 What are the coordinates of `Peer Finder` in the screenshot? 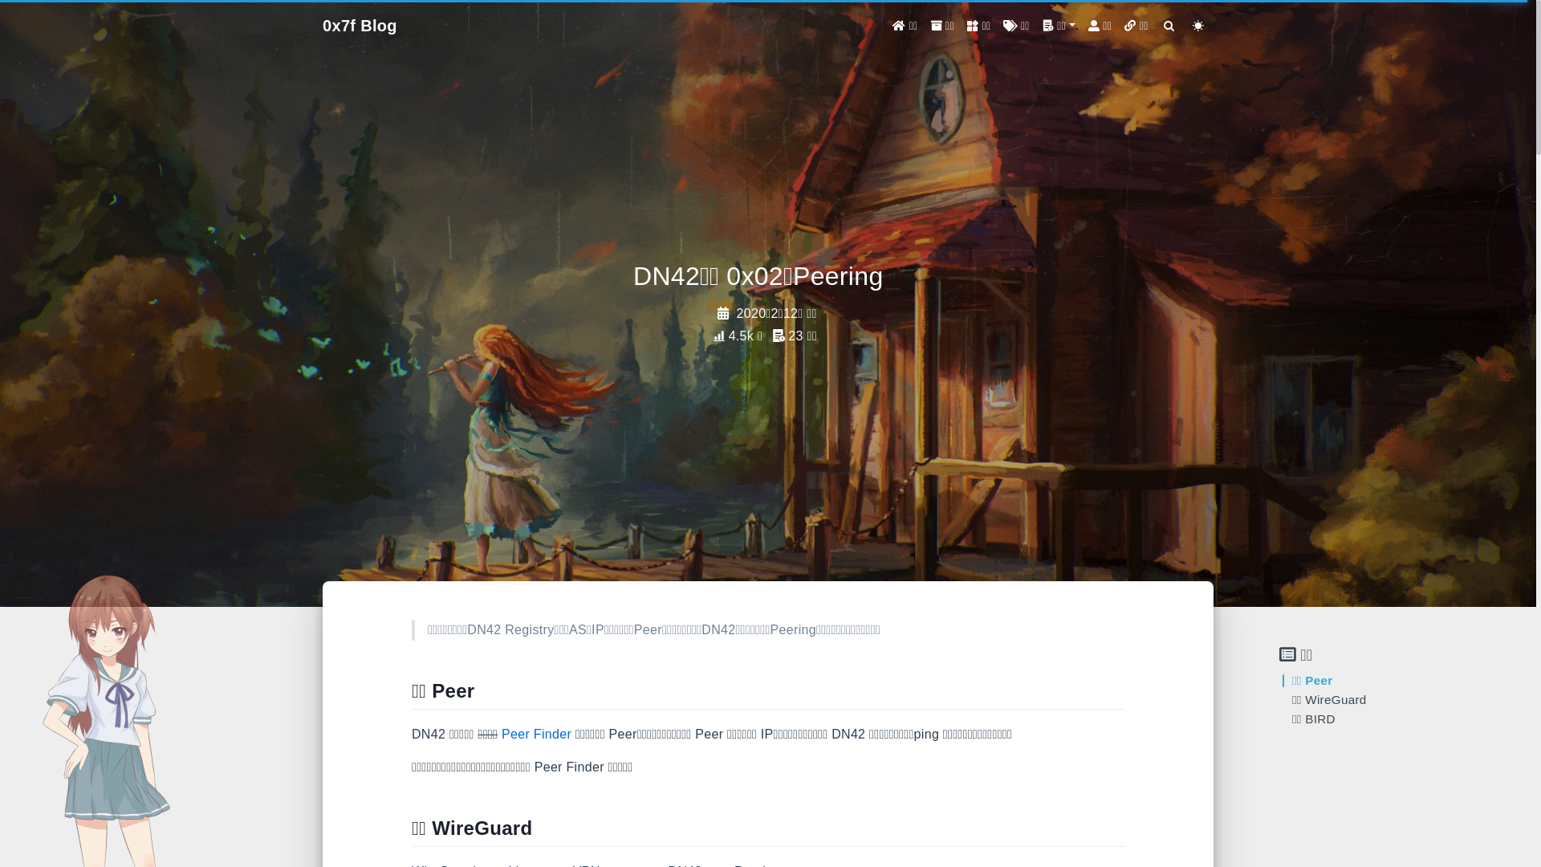 It's located at (536, 734).